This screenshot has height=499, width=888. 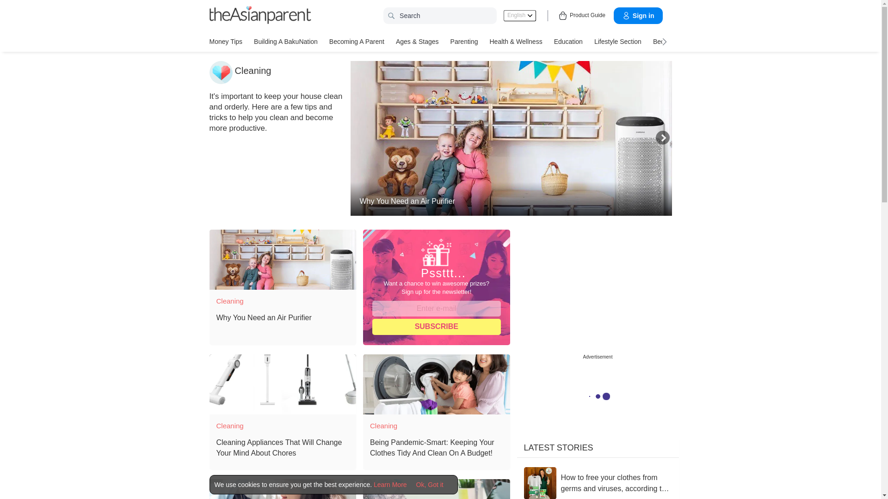 I want to click on Education, so click(x=568, y=41).